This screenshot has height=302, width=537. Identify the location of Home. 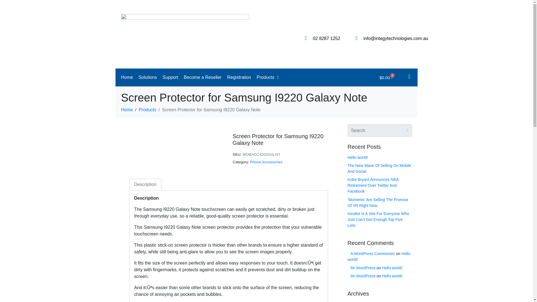
(127, 77).